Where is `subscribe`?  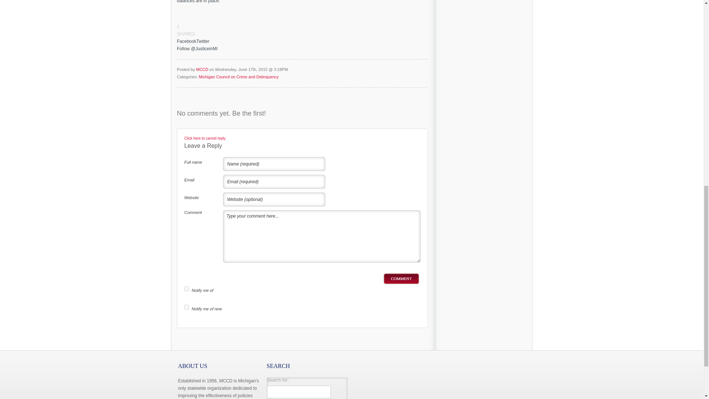
subscribe is located at coordinates (187, 289).